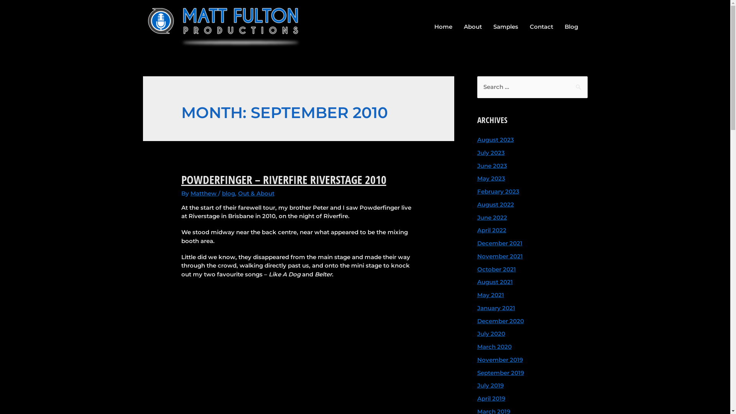  What do you see at coordinates (500, 360) in the screenshot?
I see `November 2019` at bounding box center [500, 360].